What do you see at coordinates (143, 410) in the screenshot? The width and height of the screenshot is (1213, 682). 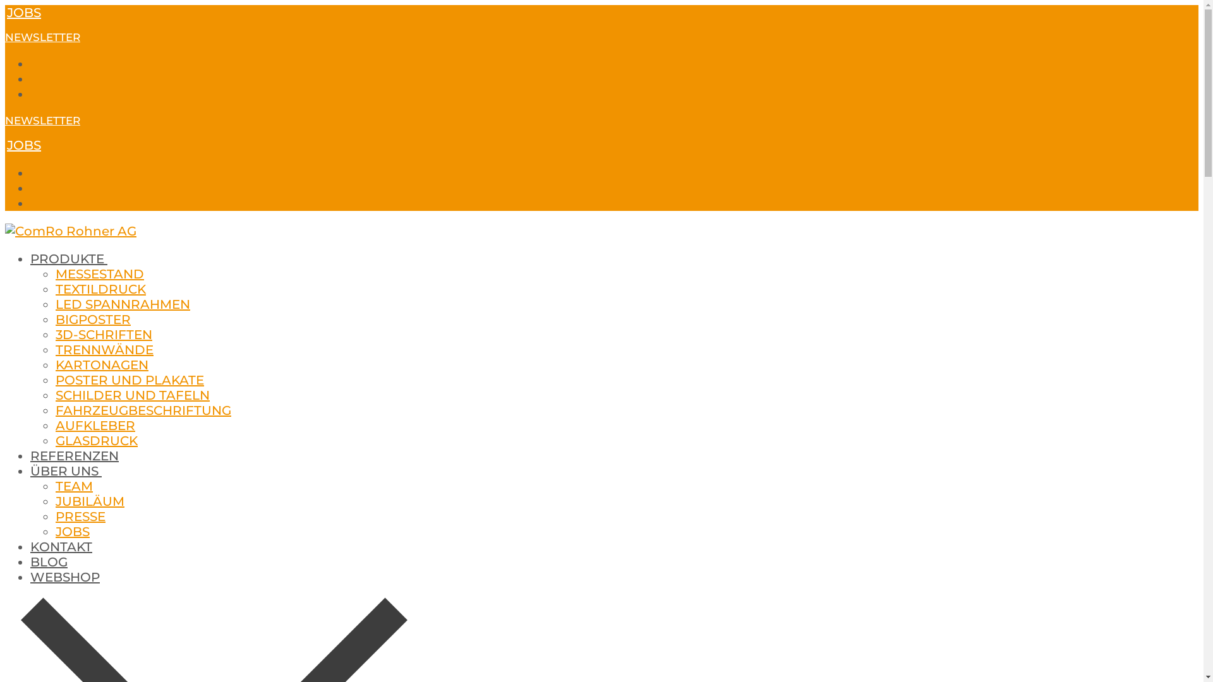 I see `FAHRZEUGBESCHRIFTUNG` at bounding box center [143, 410].